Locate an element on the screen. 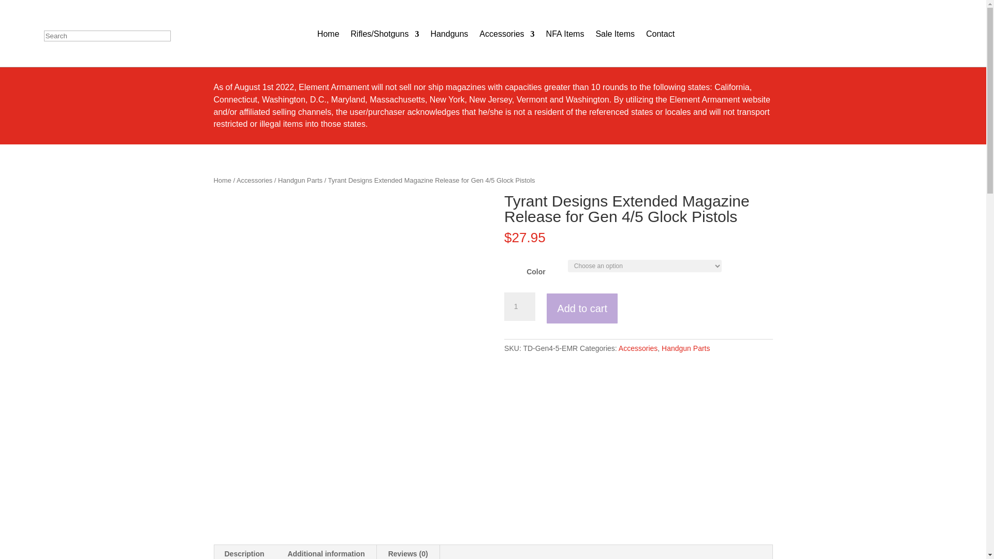 Image resolution: width=994 pixels, height=559 pixels. Accessories is located at coordinates (506, 34).